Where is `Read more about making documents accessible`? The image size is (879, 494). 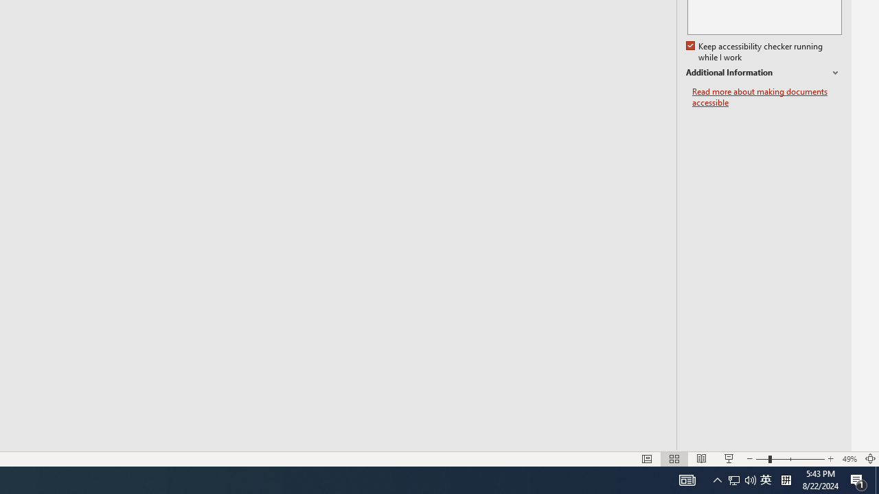 Read more about making documents accessible is located at coordinates (767, 97).